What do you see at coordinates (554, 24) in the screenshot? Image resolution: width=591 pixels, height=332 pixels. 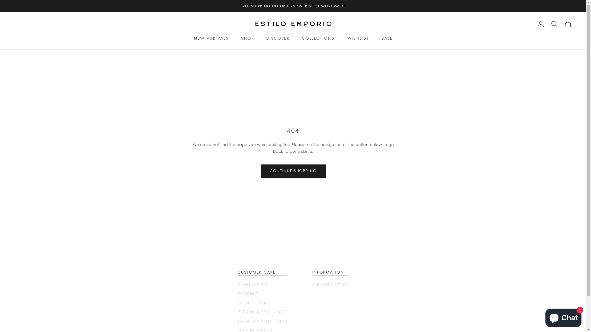 I see `Open search` at bounding box center [554, 24].